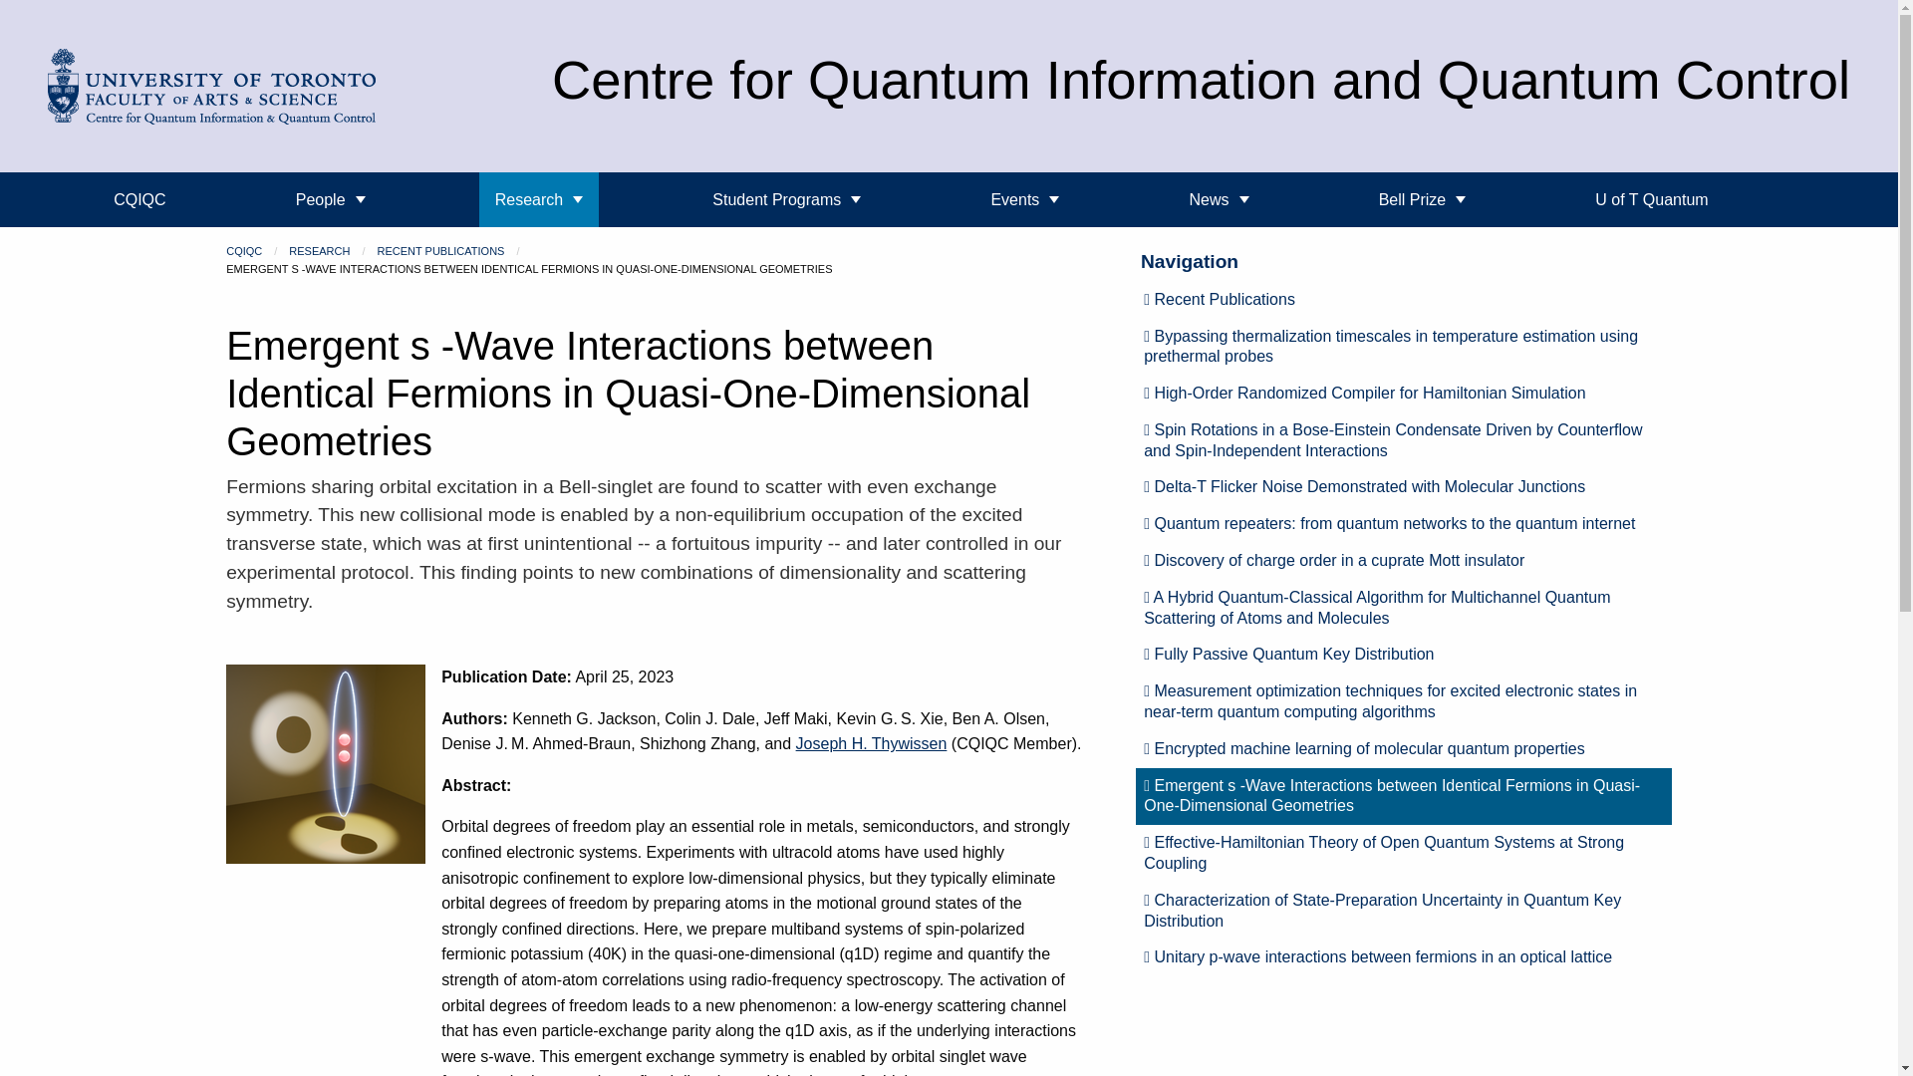 The width and height of the screenshot is (1913, 1076). I want to click on Student Programs, so click(785, 199).